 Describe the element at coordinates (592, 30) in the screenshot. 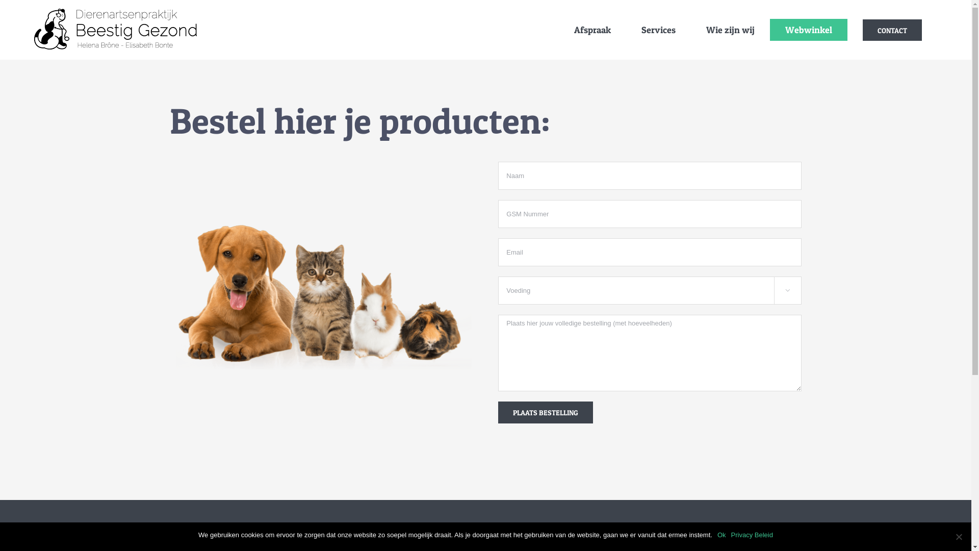

I see `Afspraak` at that location.